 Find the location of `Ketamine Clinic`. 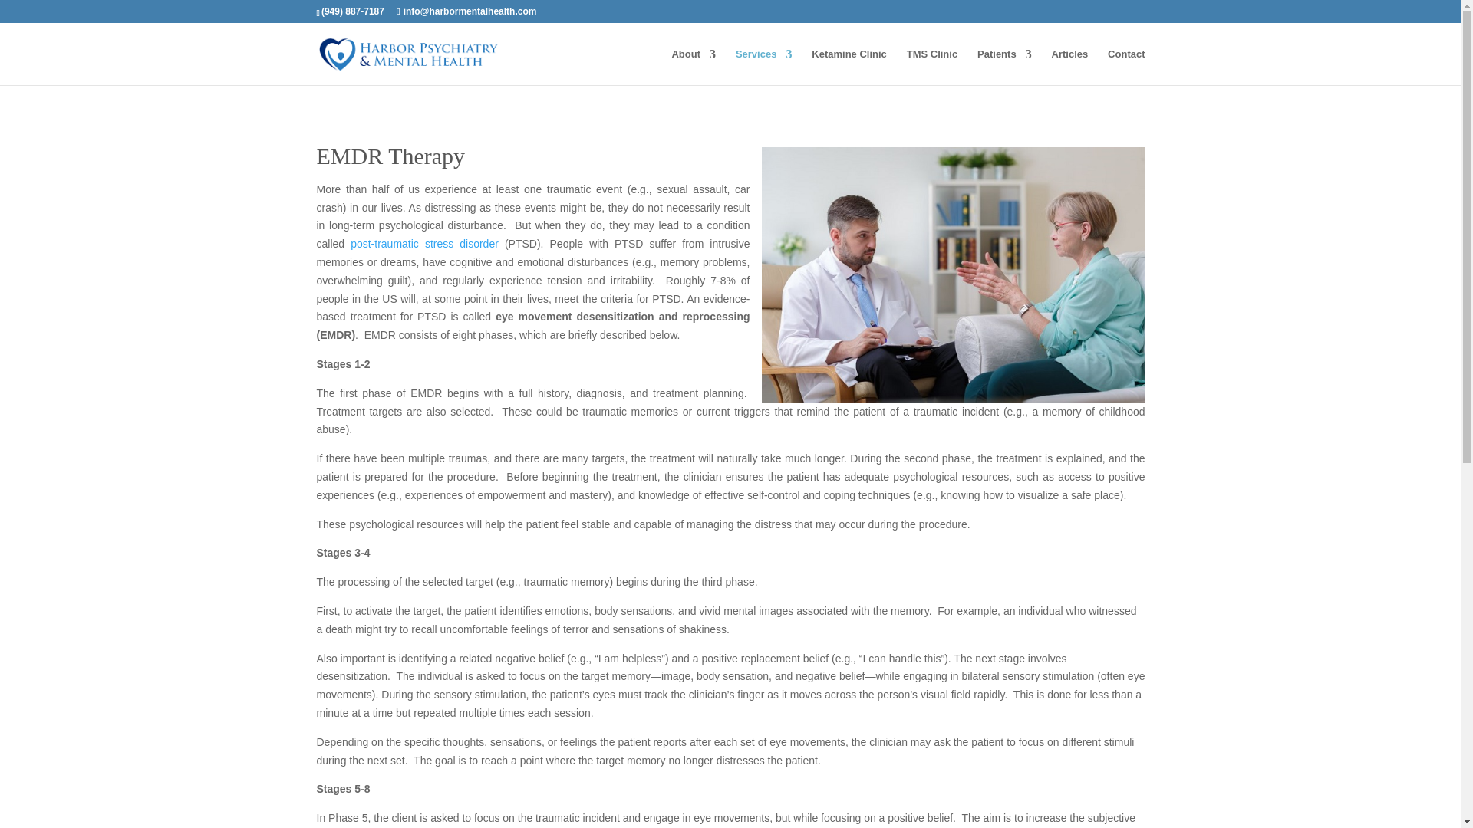

Ketamine Clinic is located at coordinates (849, 67).